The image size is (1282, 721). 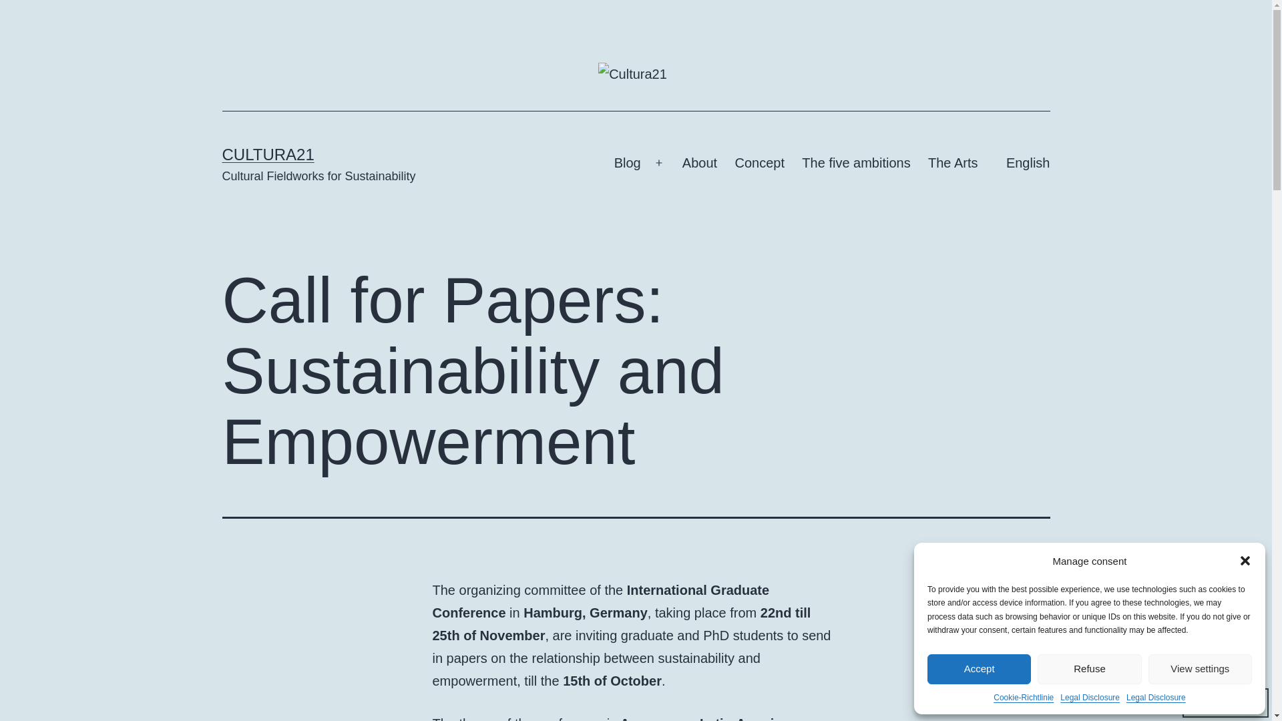 What do you see at coordinates (1023, 163) in the screenshot?
I see `English` at bounding box center [1023, 163].